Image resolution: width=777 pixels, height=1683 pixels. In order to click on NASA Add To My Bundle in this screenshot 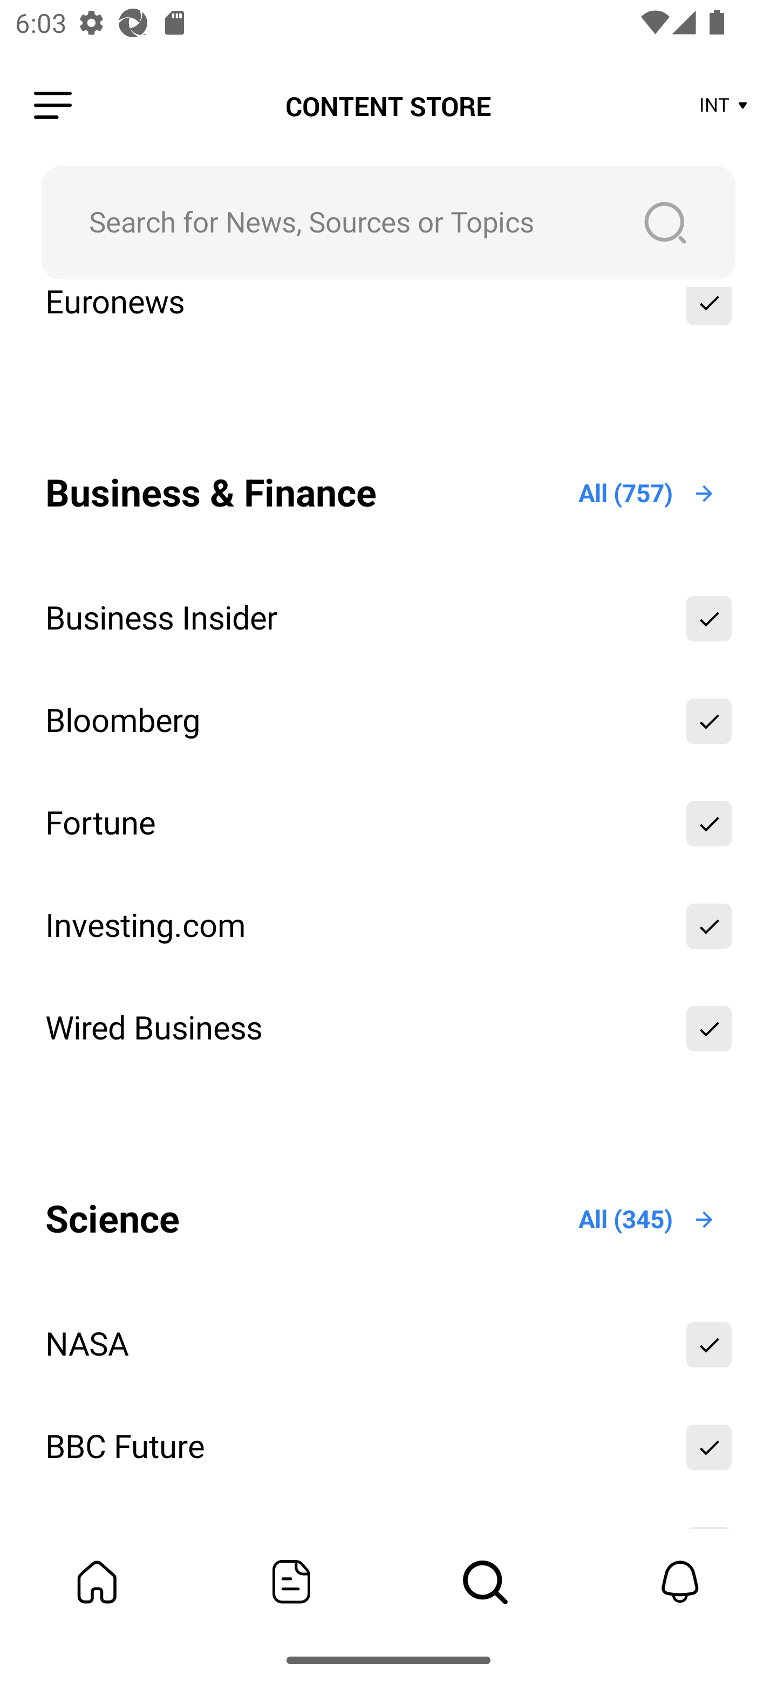, I will do `click(388, 1344)`.